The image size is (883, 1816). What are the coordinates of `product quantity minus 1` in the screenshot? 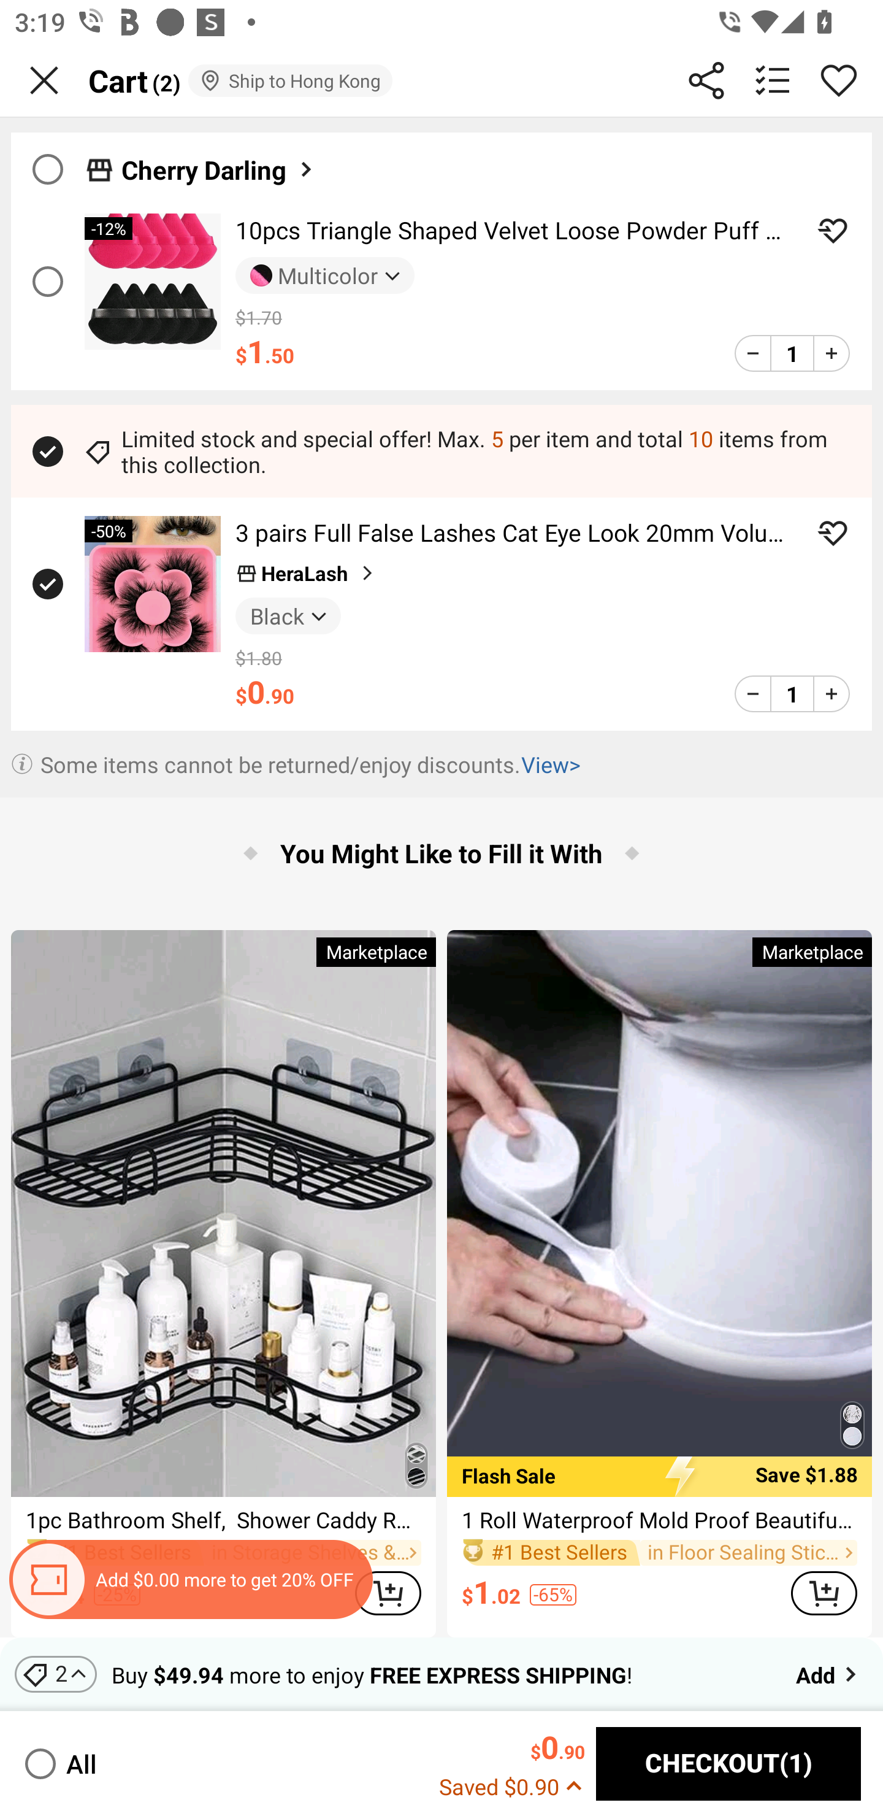 It's located at (753, 353).